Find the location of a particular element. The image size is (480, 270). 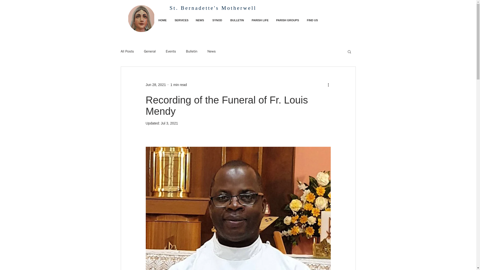

PARISH LIFE is located at coordinates (260, 20).